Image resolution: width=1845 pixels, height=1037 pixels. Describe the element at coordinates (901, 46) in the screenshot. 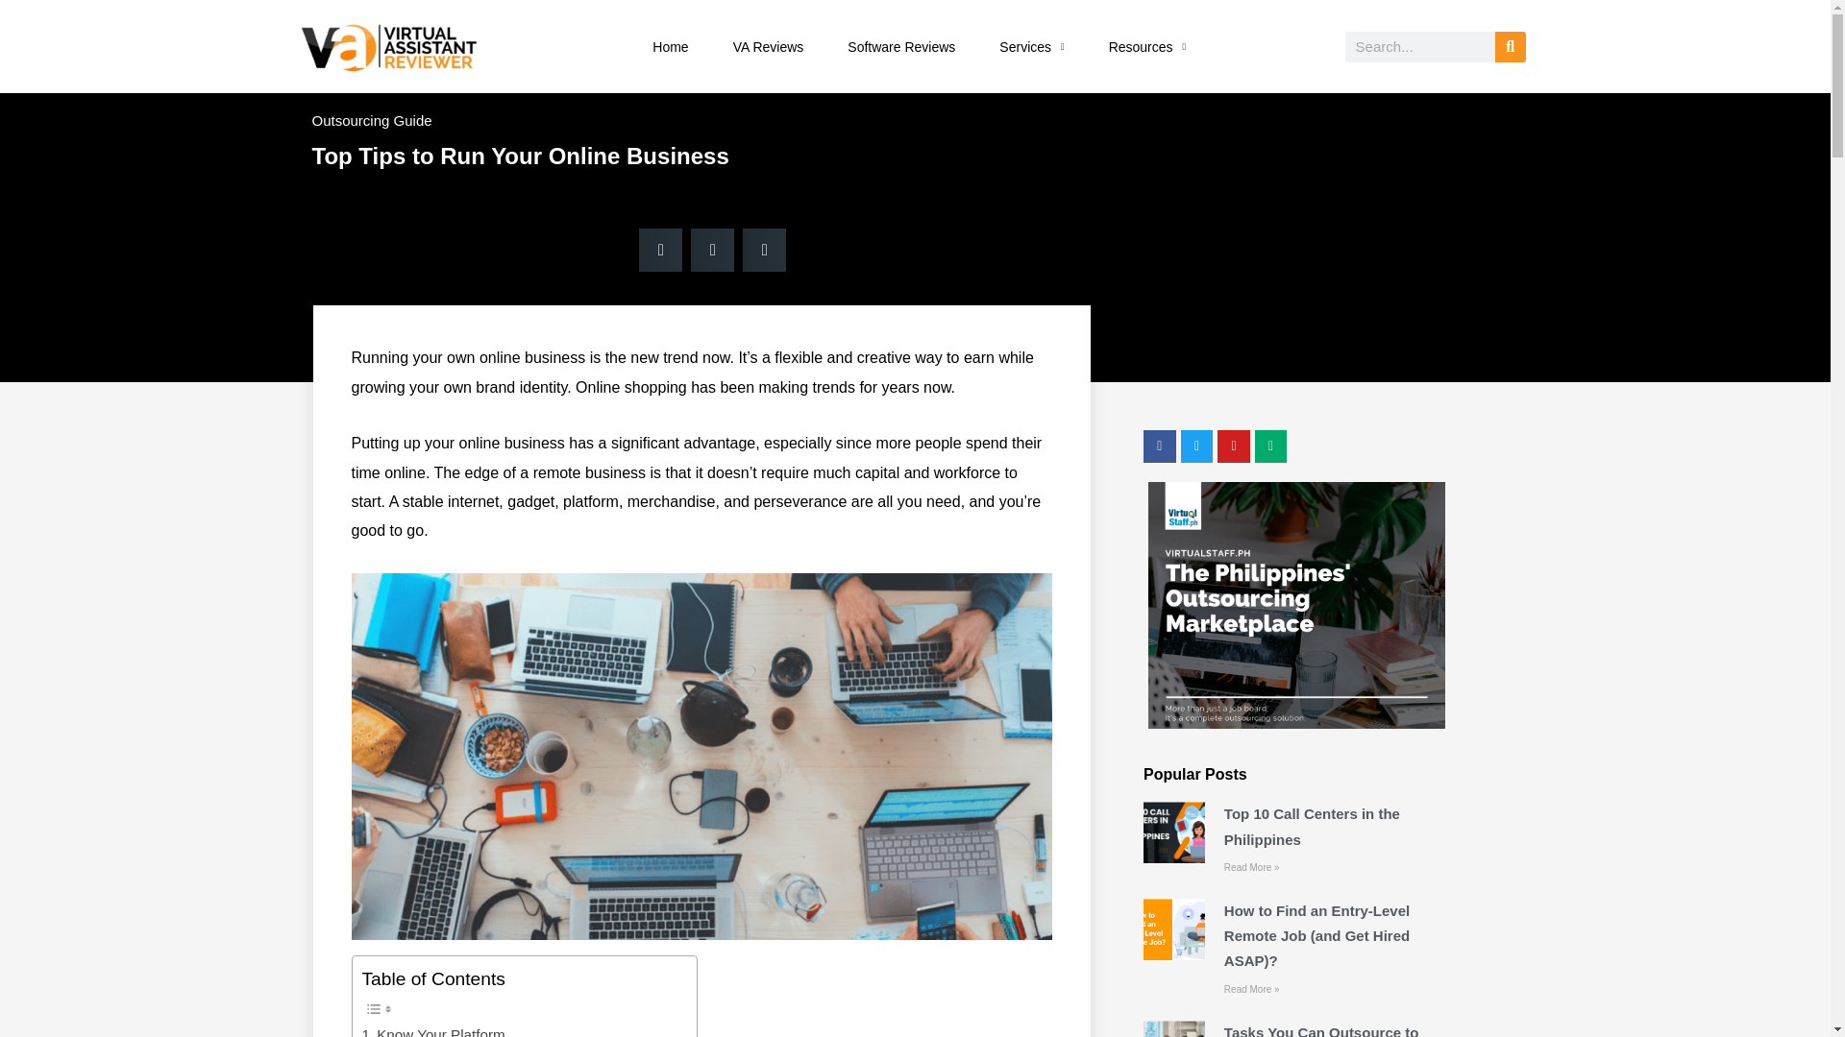

I see `Software Reviews` at that location.